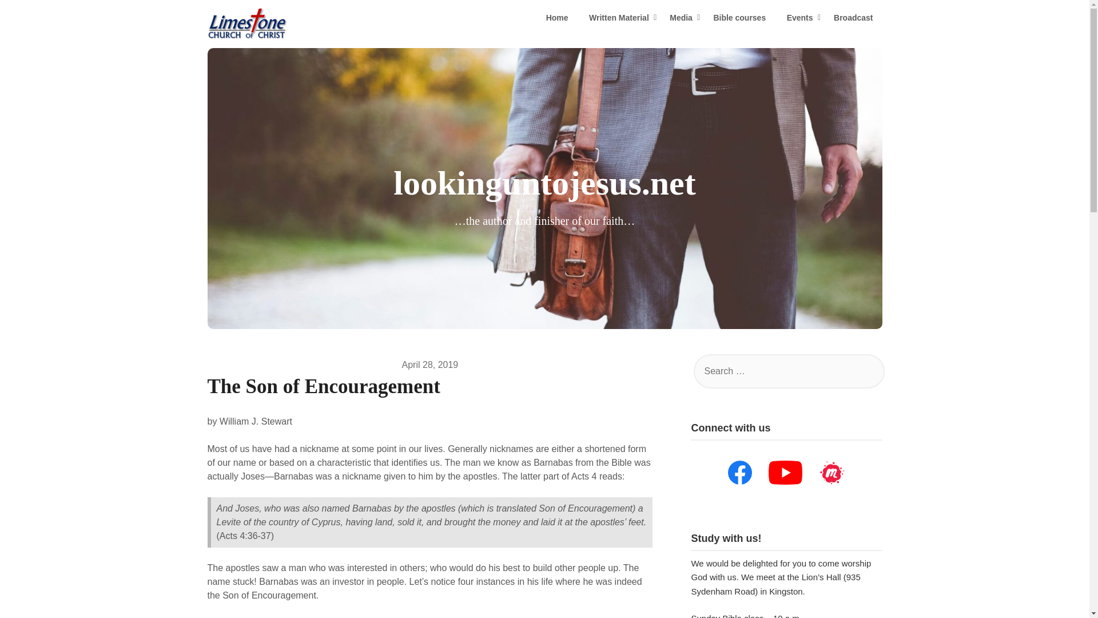 This screenshot has height=618, width=1098. I want to click on Bible courses, so click(739, 18).